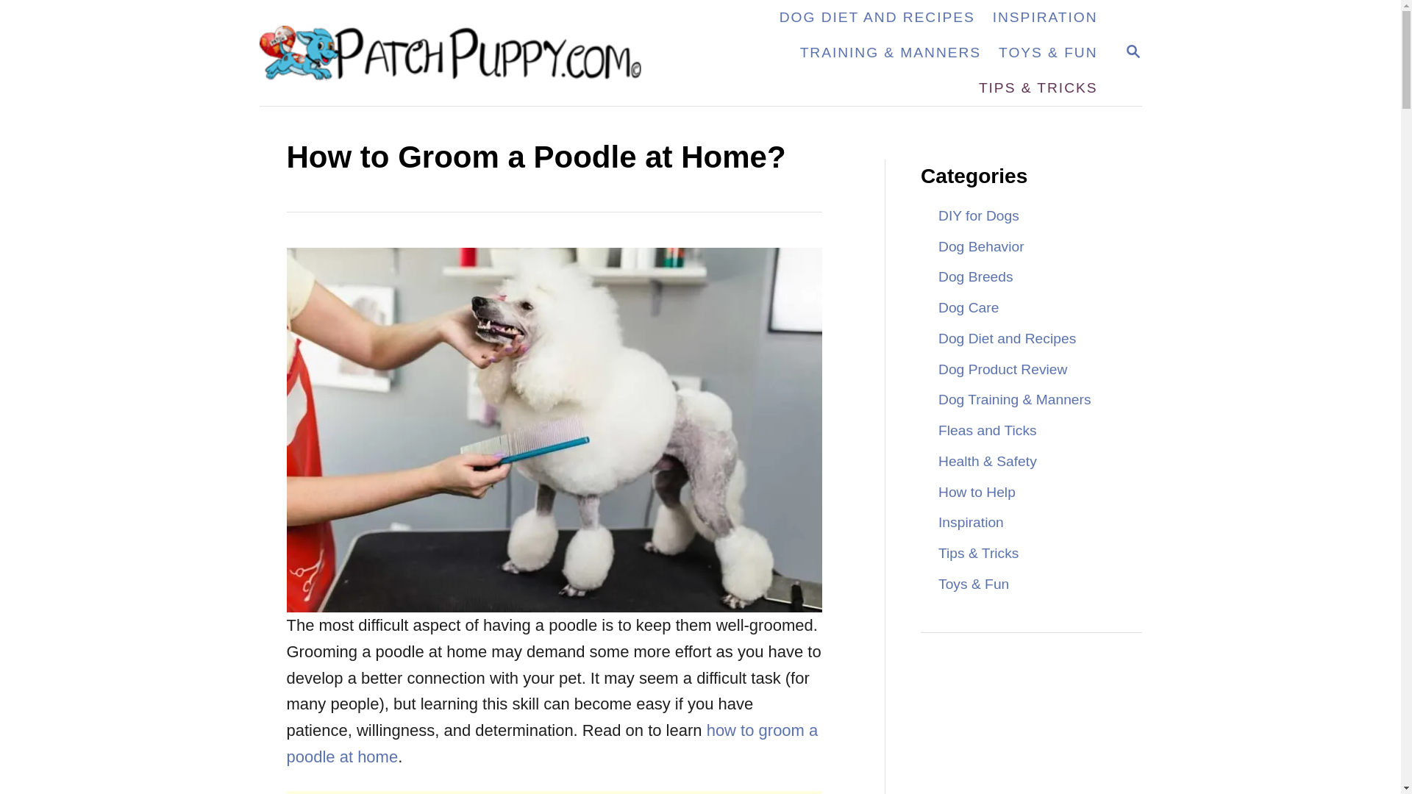 The width and height of the screenshot is (1412, 794). Describe the element at coordinates (1046, 18) in the screenshot. I see `DIY for Dogs` at that location.